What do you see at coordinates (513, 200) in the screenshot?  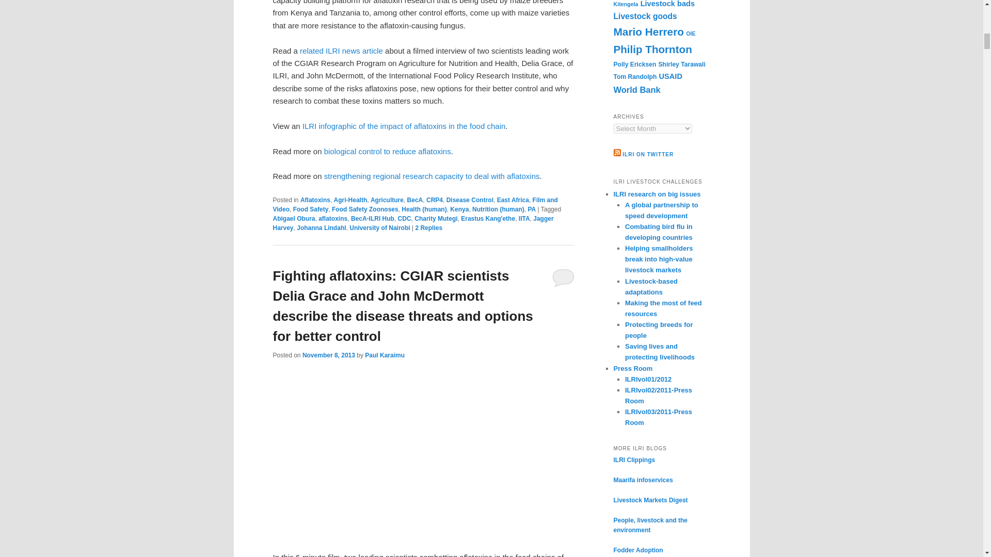 I see `East Africa` at bounding box center [513, 200].